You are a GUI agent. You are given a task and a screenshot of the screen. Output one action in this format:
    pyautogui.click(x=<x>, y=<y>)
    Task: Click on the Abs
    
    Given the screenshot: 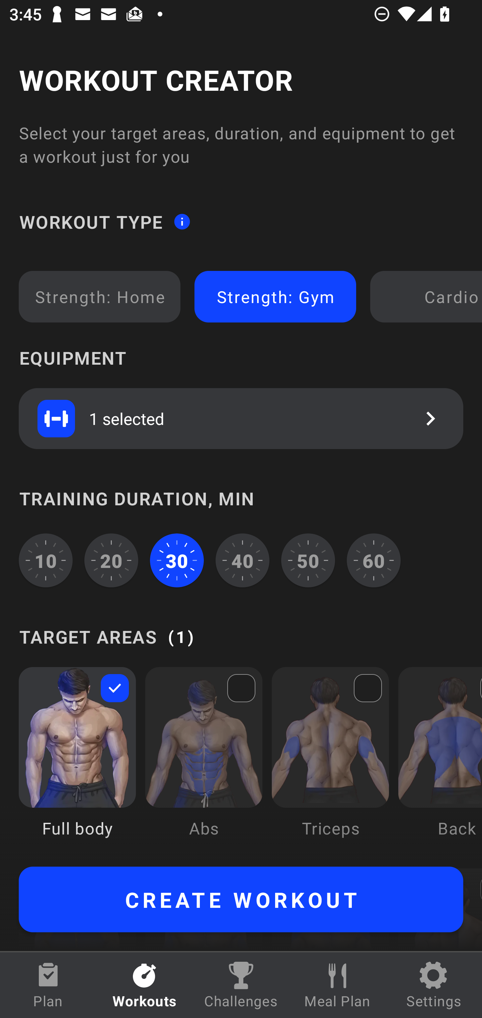 What is the action you would take?
    pyautogui.click(x=204, y=761)
    